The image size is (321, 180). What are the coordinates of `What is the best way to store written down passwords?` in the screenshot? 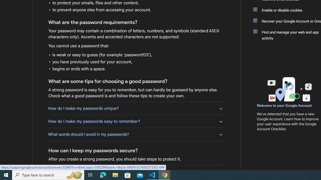 It's located at (136, 171).